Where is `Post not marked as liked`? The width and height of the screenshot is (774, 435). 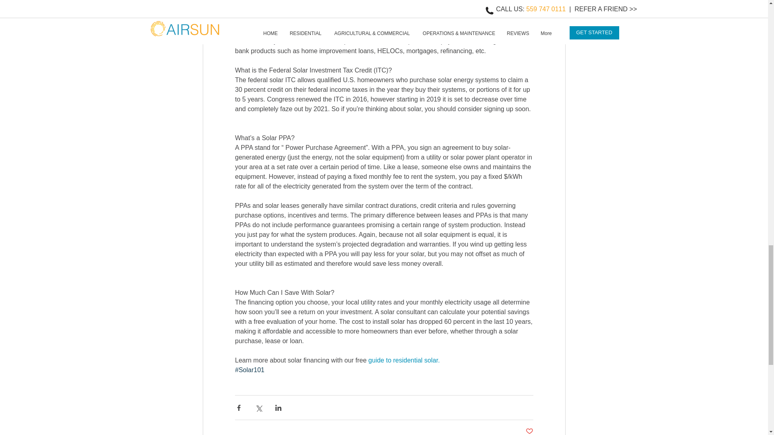 Post not marked as liked is located at coordinates (529, 431).